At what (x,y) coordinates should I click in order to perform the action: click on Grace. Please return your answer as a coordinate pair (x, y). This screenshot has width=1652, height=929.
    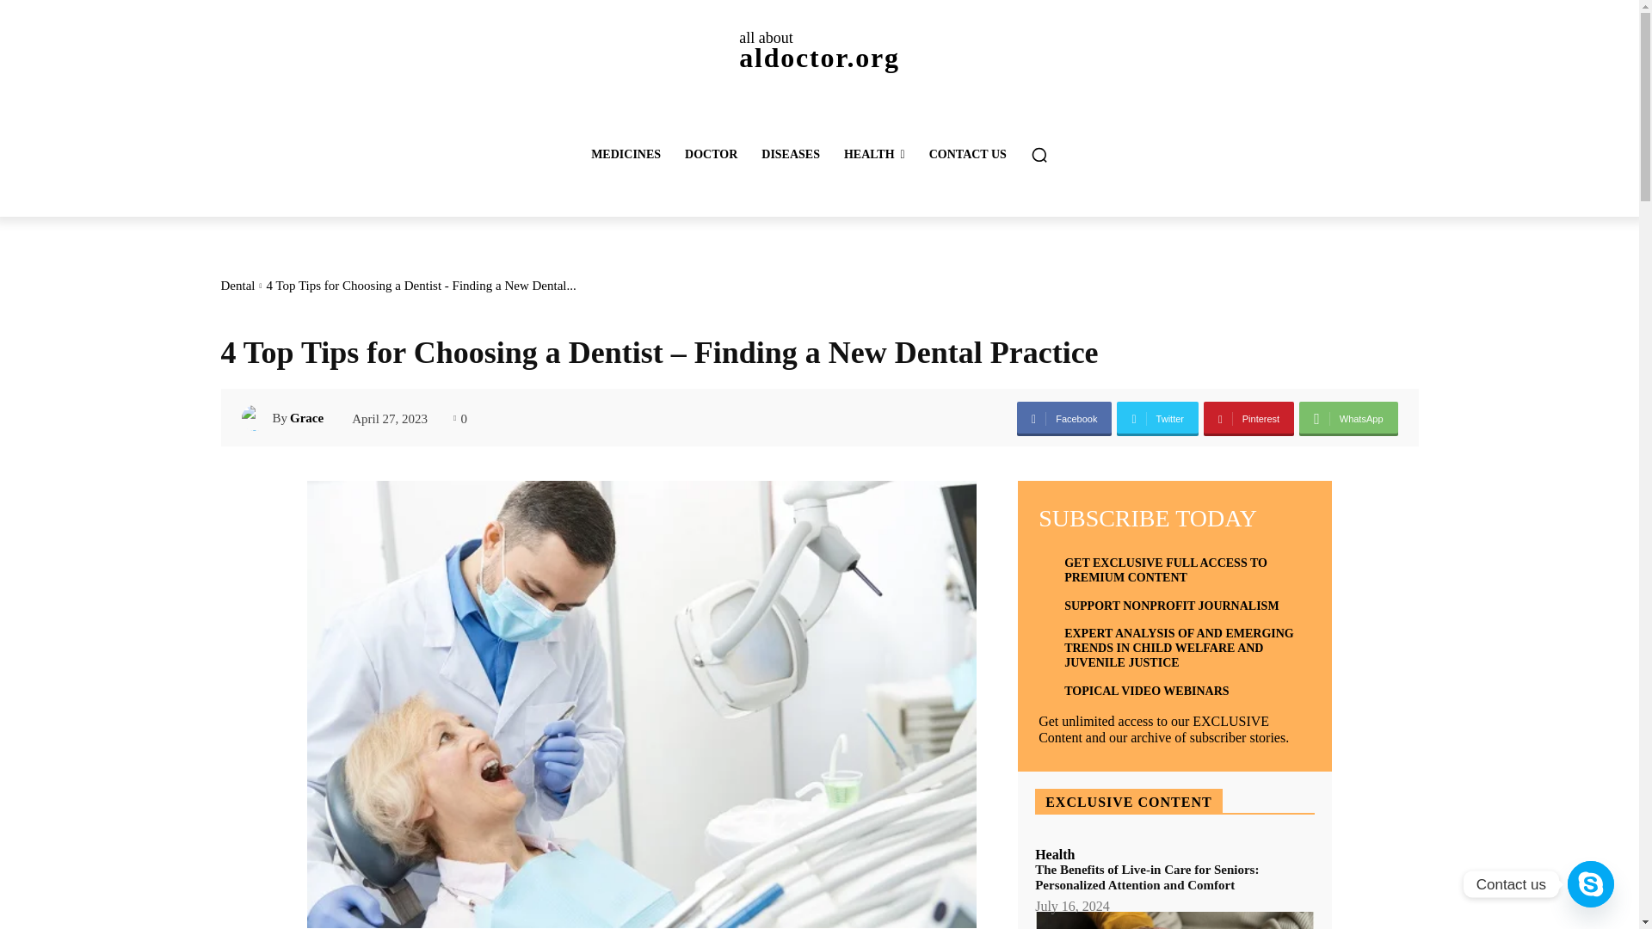
    Looking at the image, I should click on (256, 418).